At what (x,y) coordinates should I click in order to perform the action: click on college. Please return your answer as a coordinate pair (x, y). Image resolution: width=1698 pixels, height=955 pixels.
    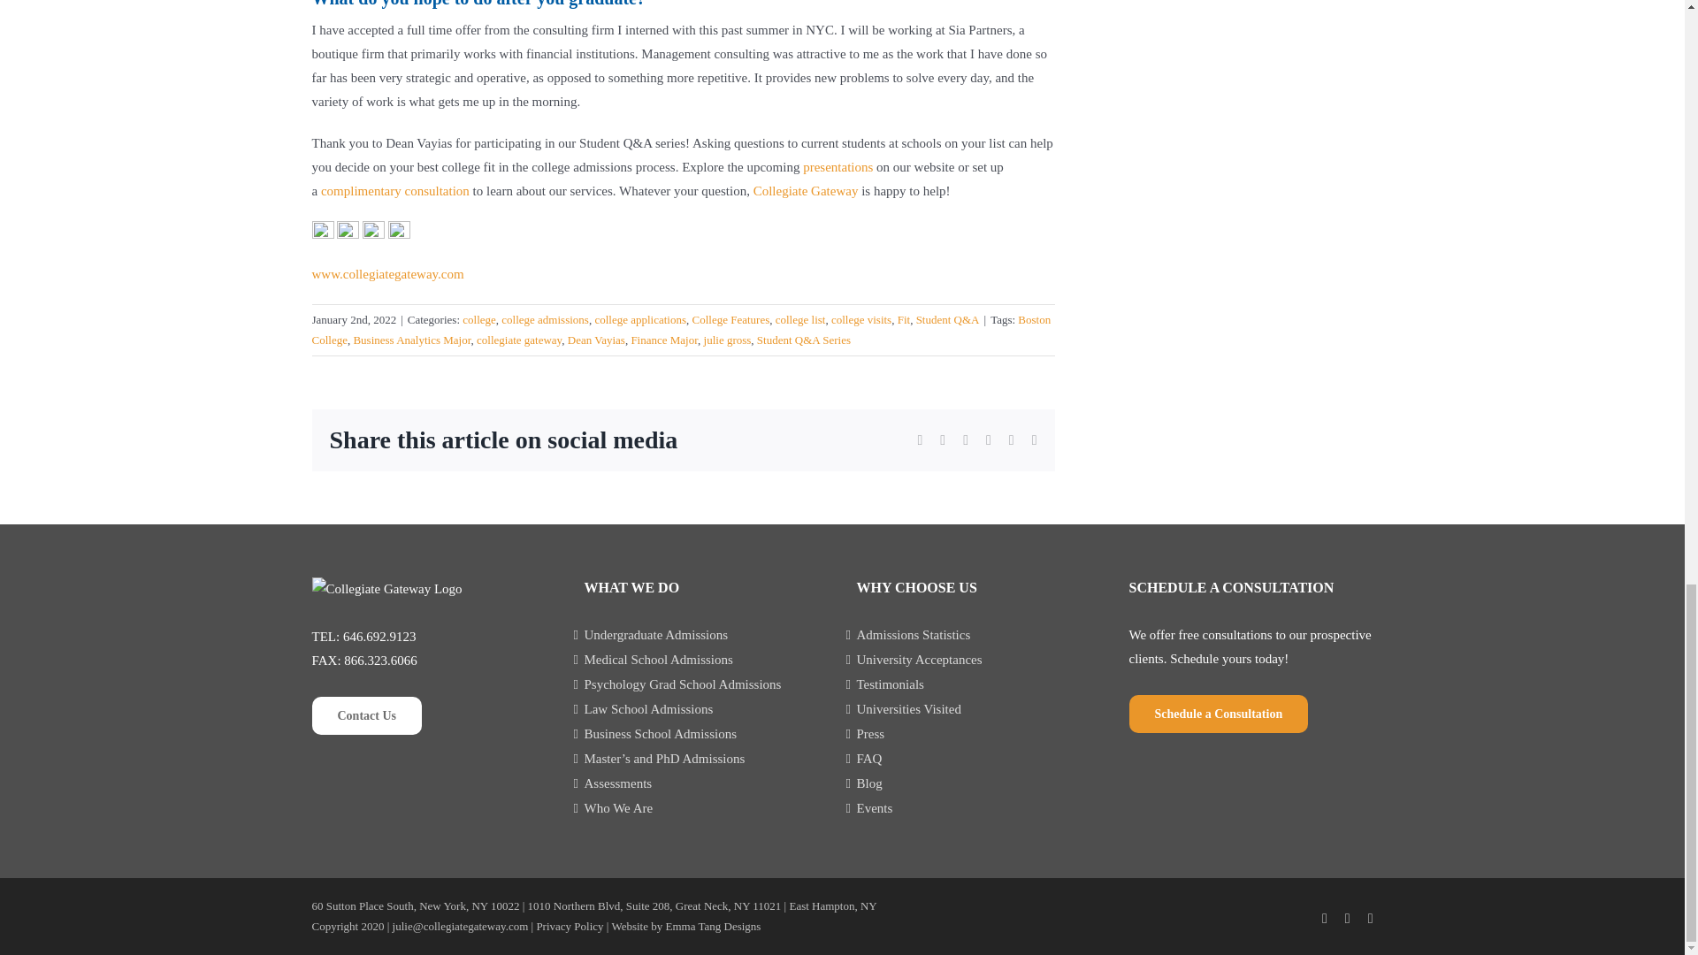
    Looking at the image, I should click on (478, 320).